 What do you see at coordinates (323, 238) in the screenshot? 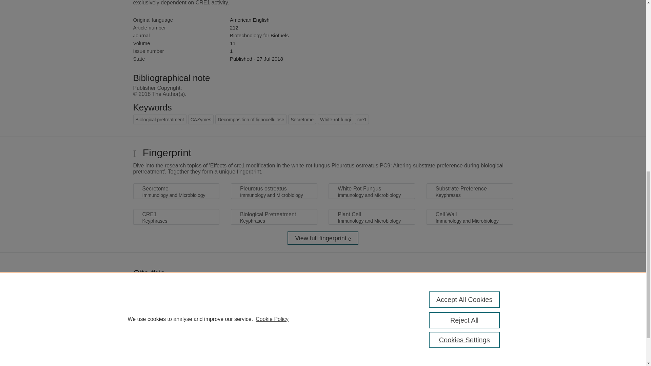
I see `View full fingerprint` at bounding box center [323, 238].